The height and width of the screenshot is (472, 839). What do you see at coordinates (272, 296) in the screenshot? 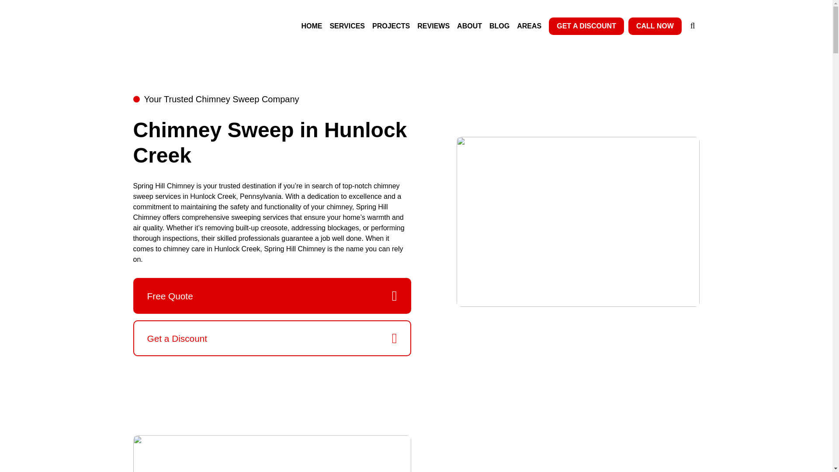
I see `Free Quote` at bounding box center [272, 296].